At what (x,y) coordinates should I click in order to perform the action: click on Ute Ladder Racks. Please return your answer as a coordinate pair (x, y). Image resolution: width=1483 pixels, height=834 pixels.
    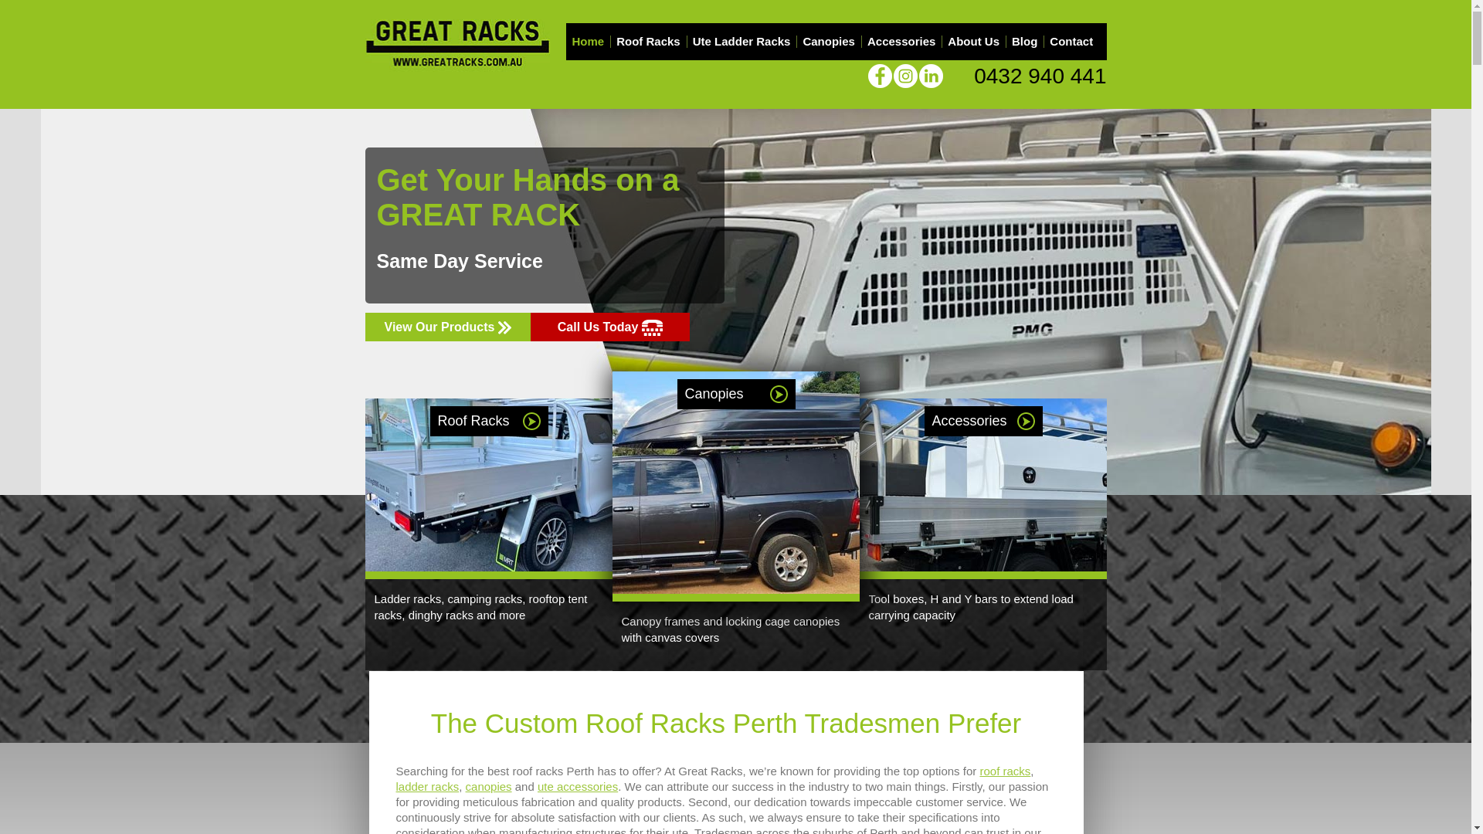
    Looking at the image, I should click on (741, 42).